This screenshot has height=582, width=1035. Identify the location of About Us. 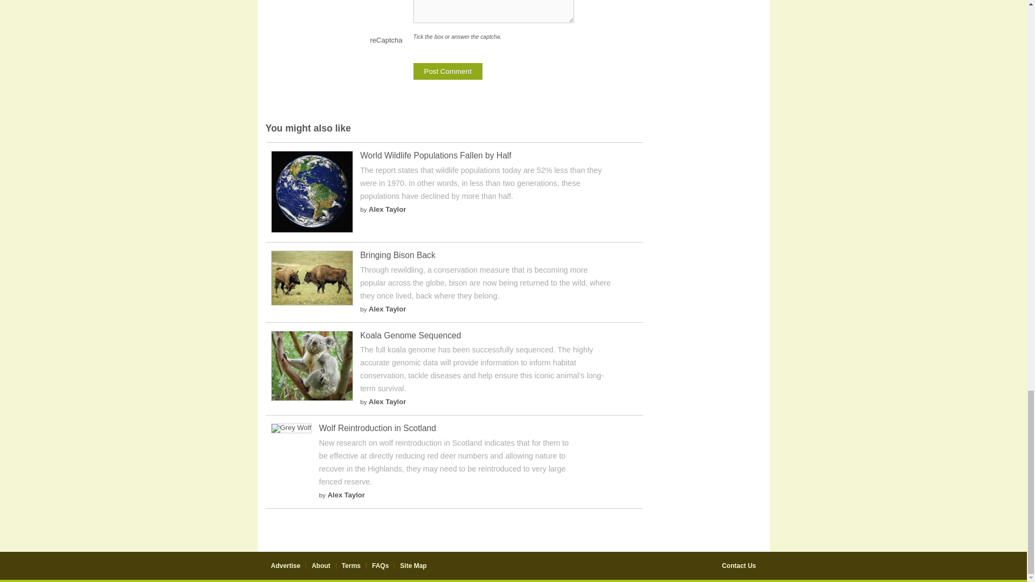
(320, 566).